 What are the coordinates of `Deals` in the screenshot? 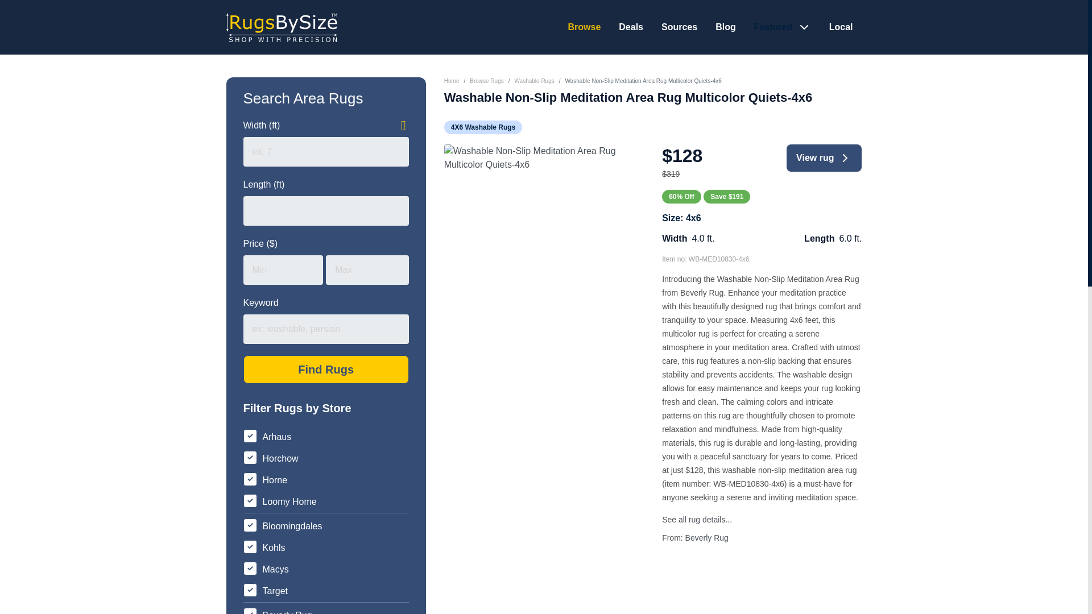 It's located at (631, 27).